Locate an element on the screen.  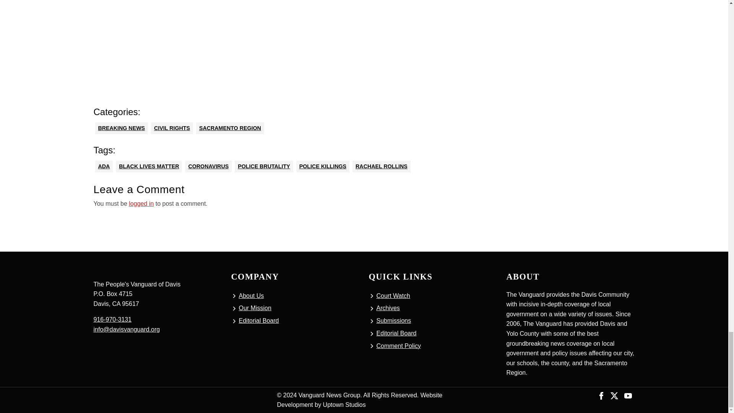
YouTube is located at coordinates (628, 395).